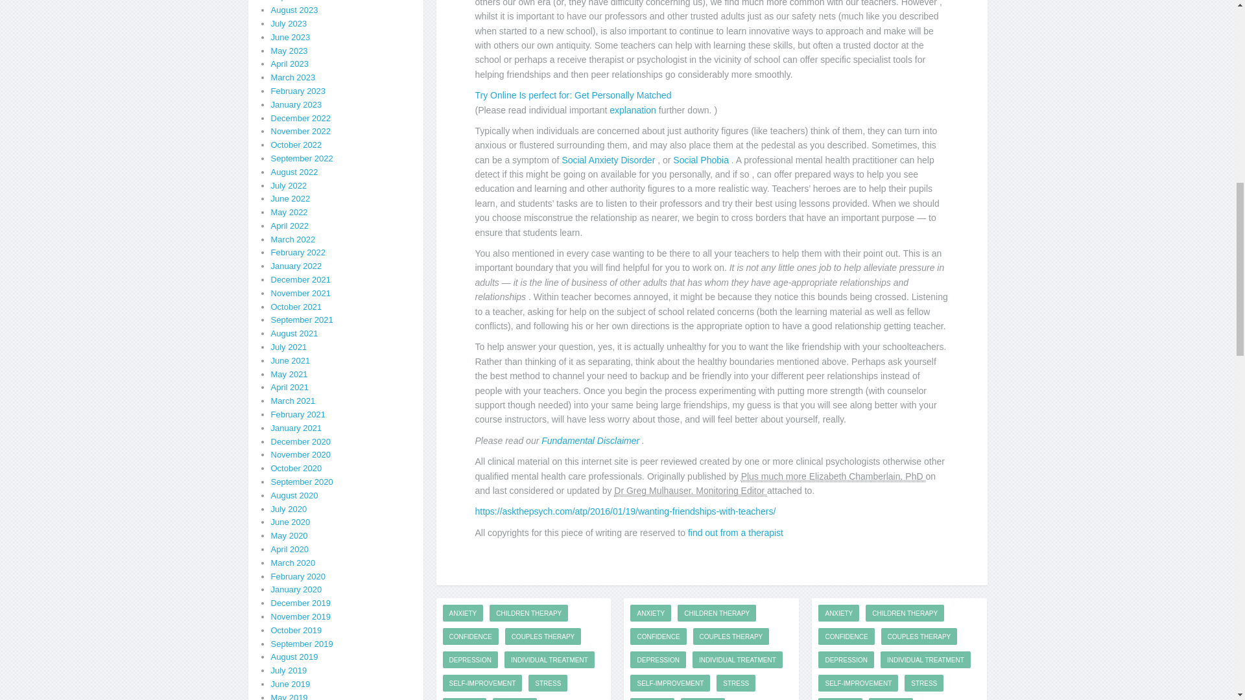 Image resolution: width=1245 pixels, height=700 pixels. I want to click on Social Phobia, so click(702, 159).